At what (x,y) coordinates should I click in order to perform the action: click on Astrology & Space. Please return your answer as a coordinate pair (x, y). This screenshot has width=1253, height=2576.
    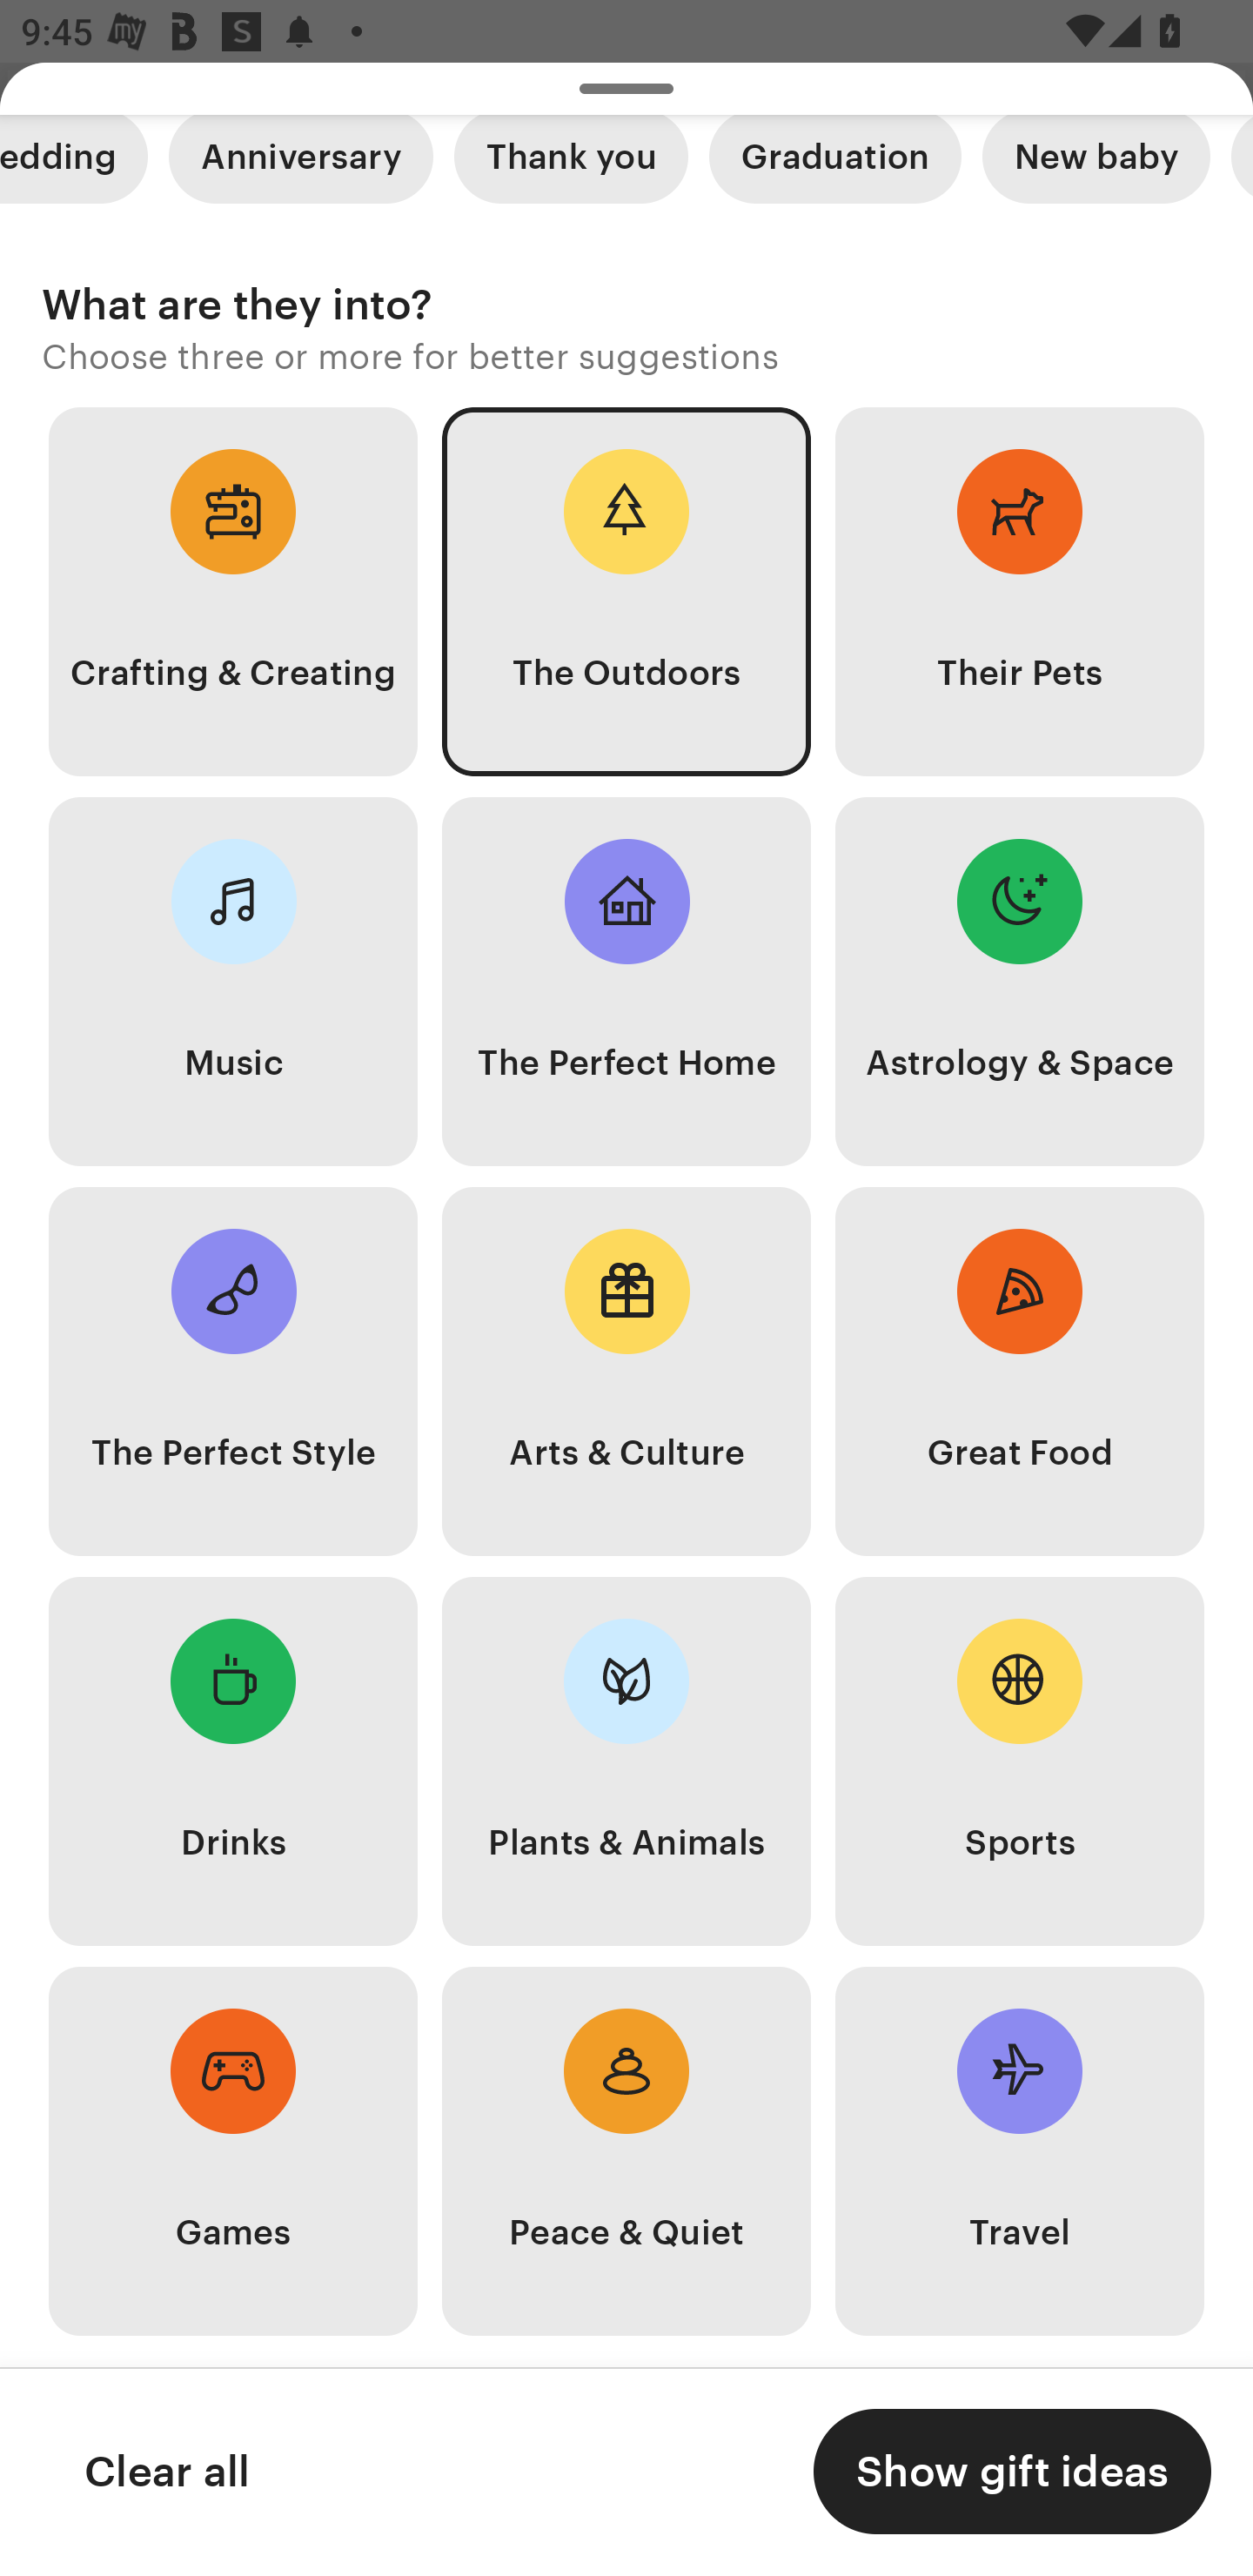
    Looking at the image, I should click on (1020, 981).